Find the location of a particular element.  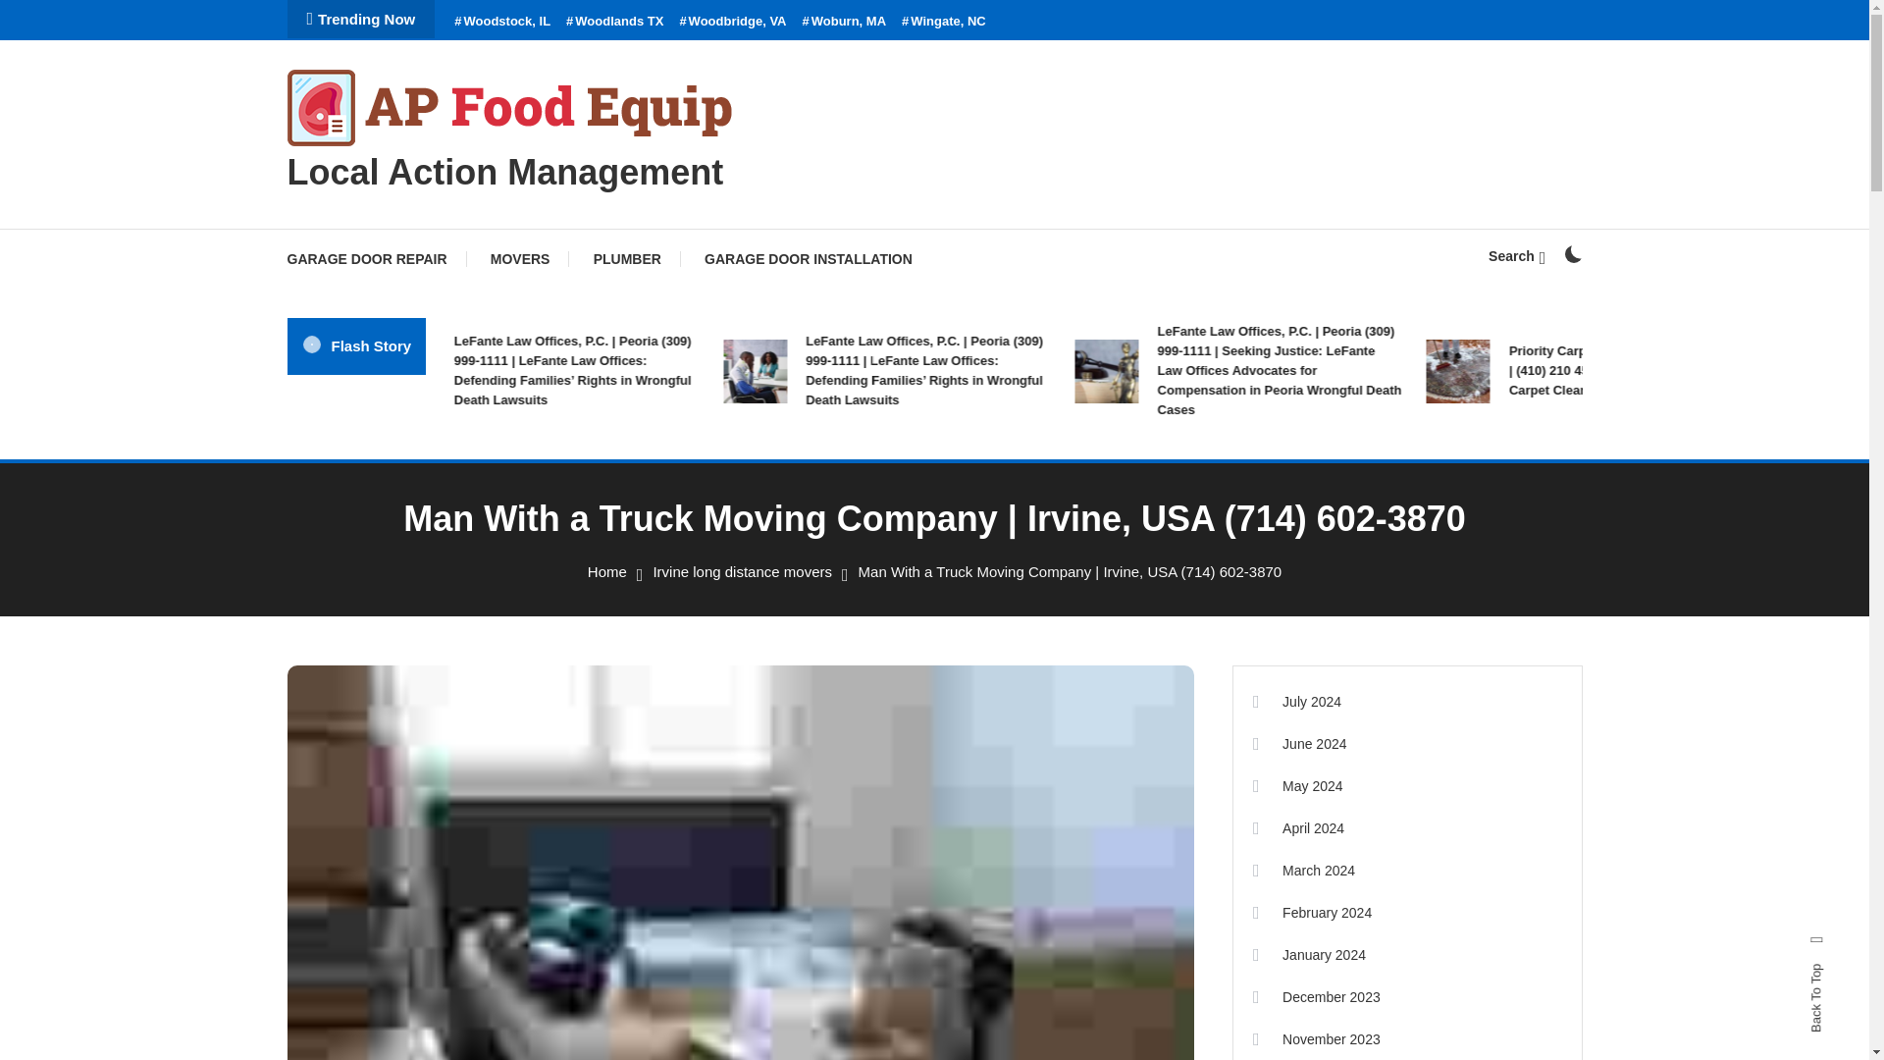

Home is located at coordinates (607, 571).